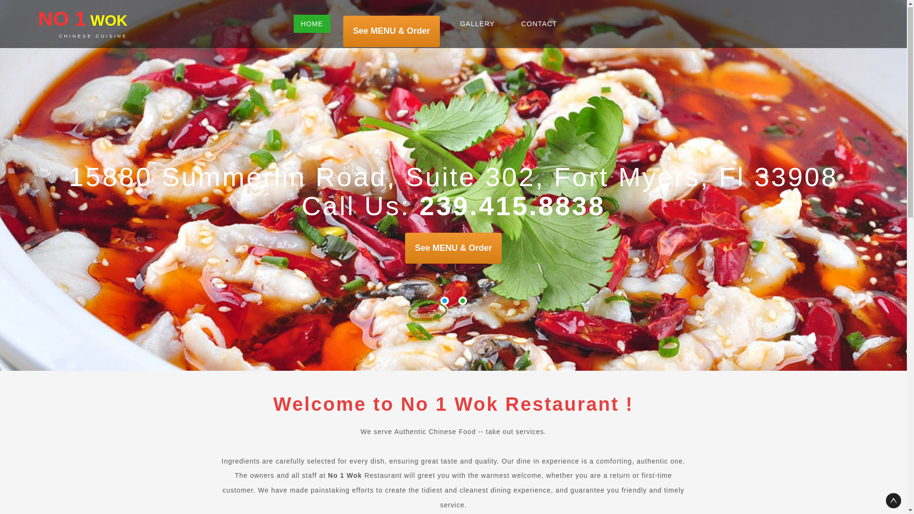 Image resolution: width=914 pixels, height=514 pixels. I want to click on GALLERY, so click(477, 24).